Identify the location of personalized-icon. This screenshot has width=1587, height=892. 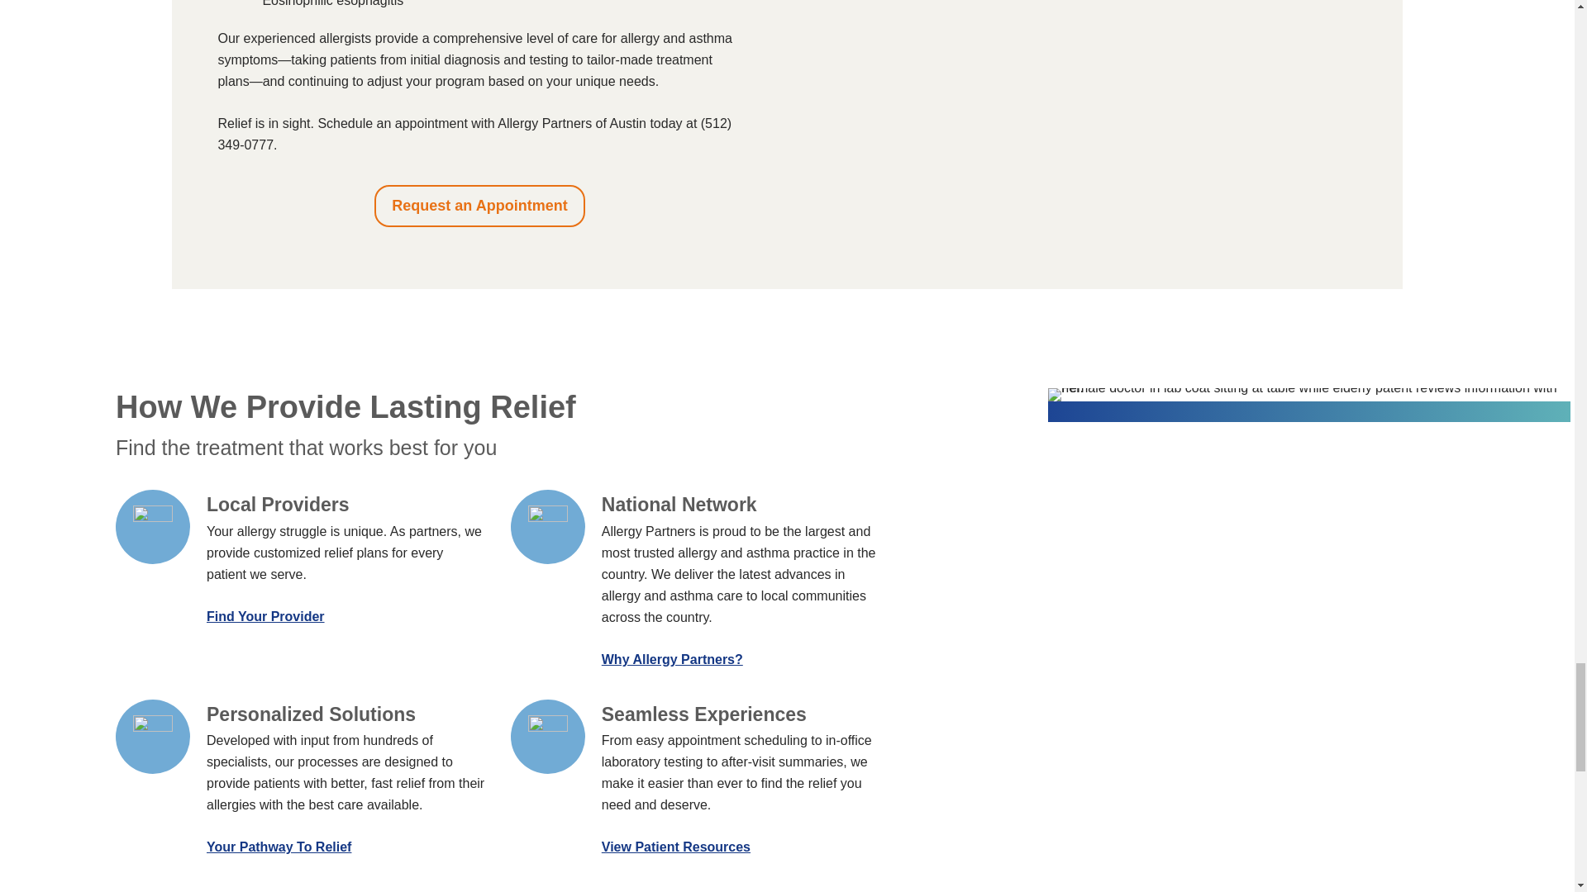
(153, 735).